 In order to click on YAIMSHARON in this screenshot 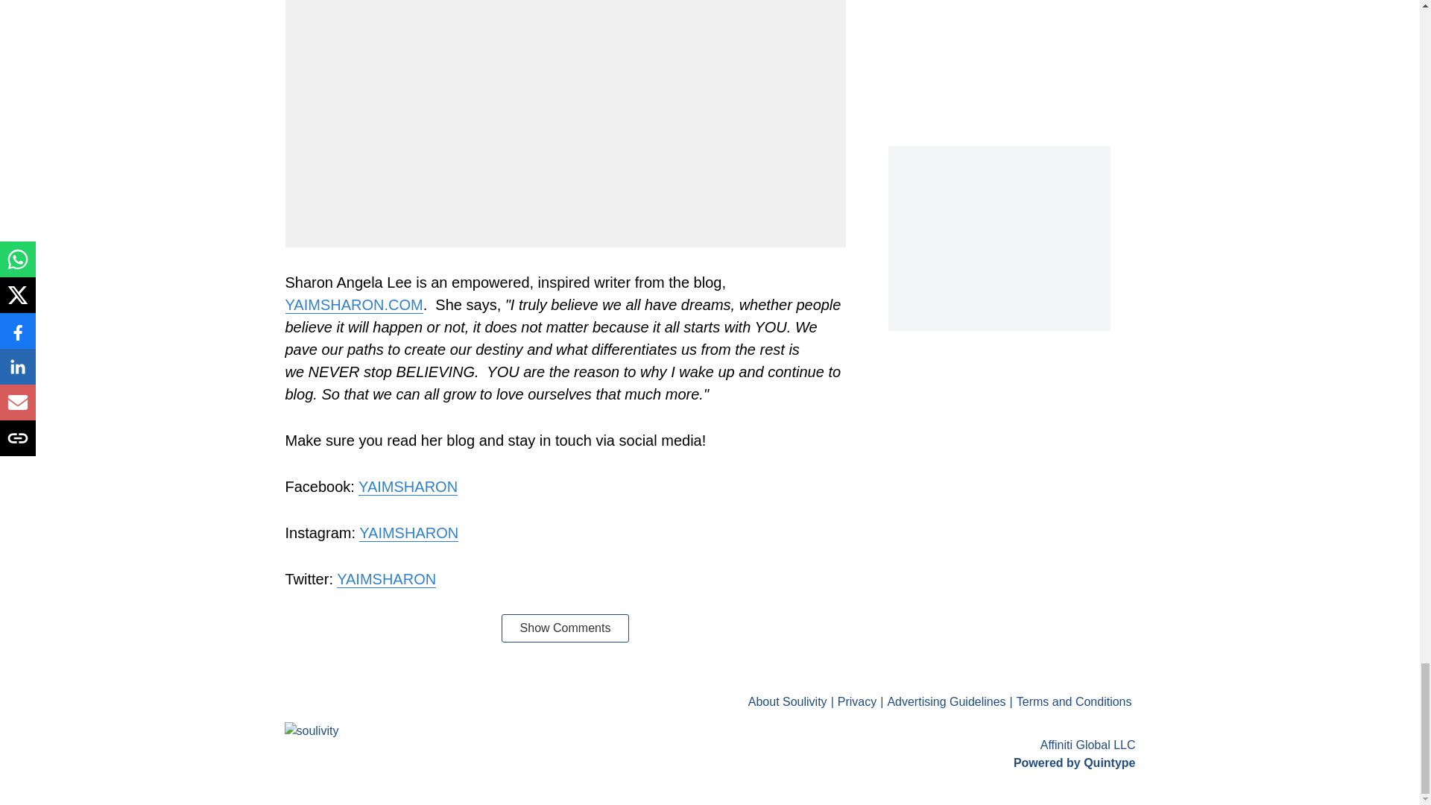, I will do `click(408, 487)`.